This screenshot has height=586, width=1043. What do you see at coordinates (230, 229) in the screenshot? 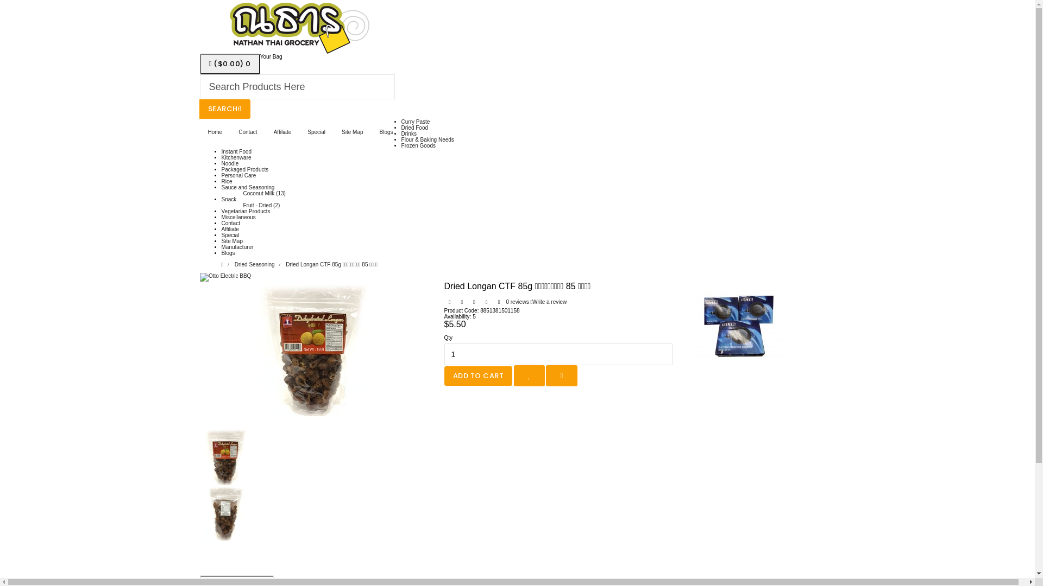
I see `Affiliate` at bounding box center [230, 229].